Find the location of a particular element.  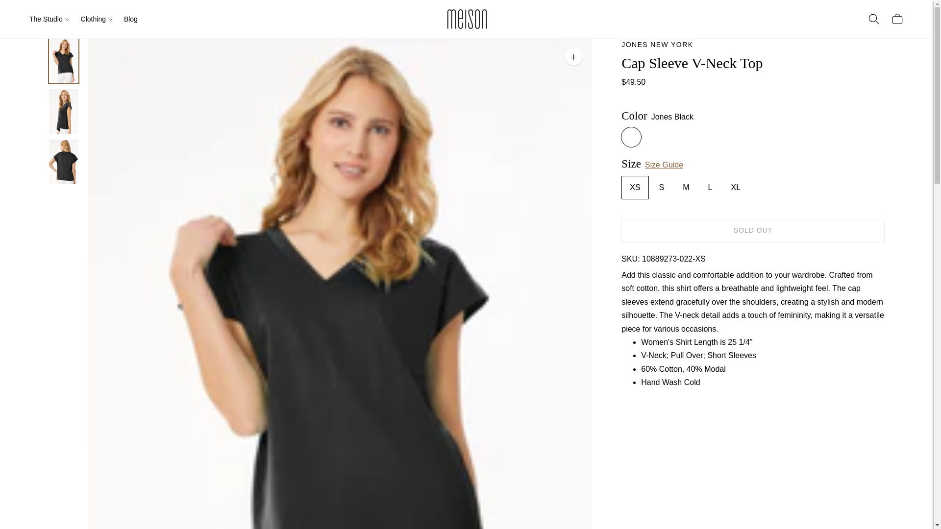

Clothing is located at coordinates (96, 19).